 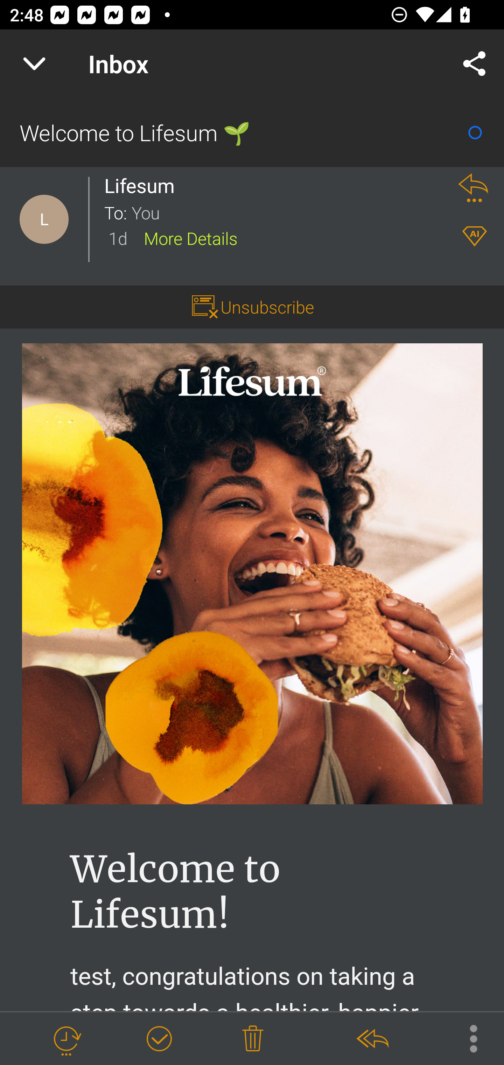 What do you see at coordinates (190, 238) in the screenshot?
I see `More Details` at bounding box center [190, 238].